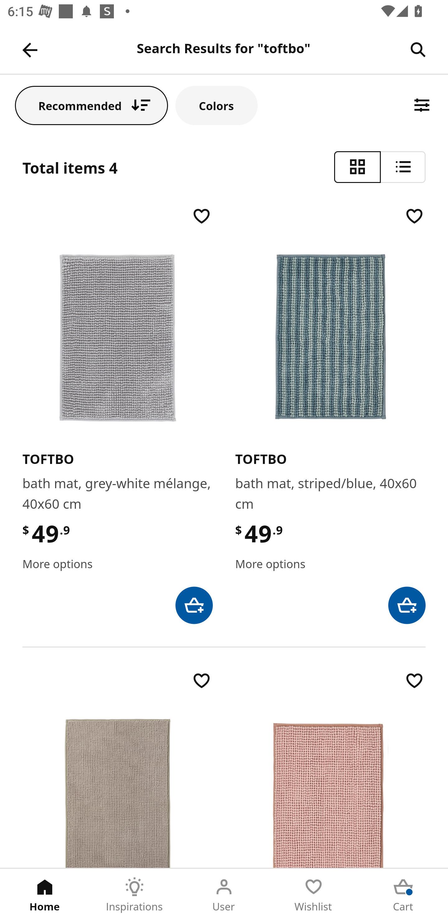 Image resolution: width=448 pixels, height=921 pixels. Describe the element at coordinates (91, 105) in the screenshot. I see `Recommended` at that location.